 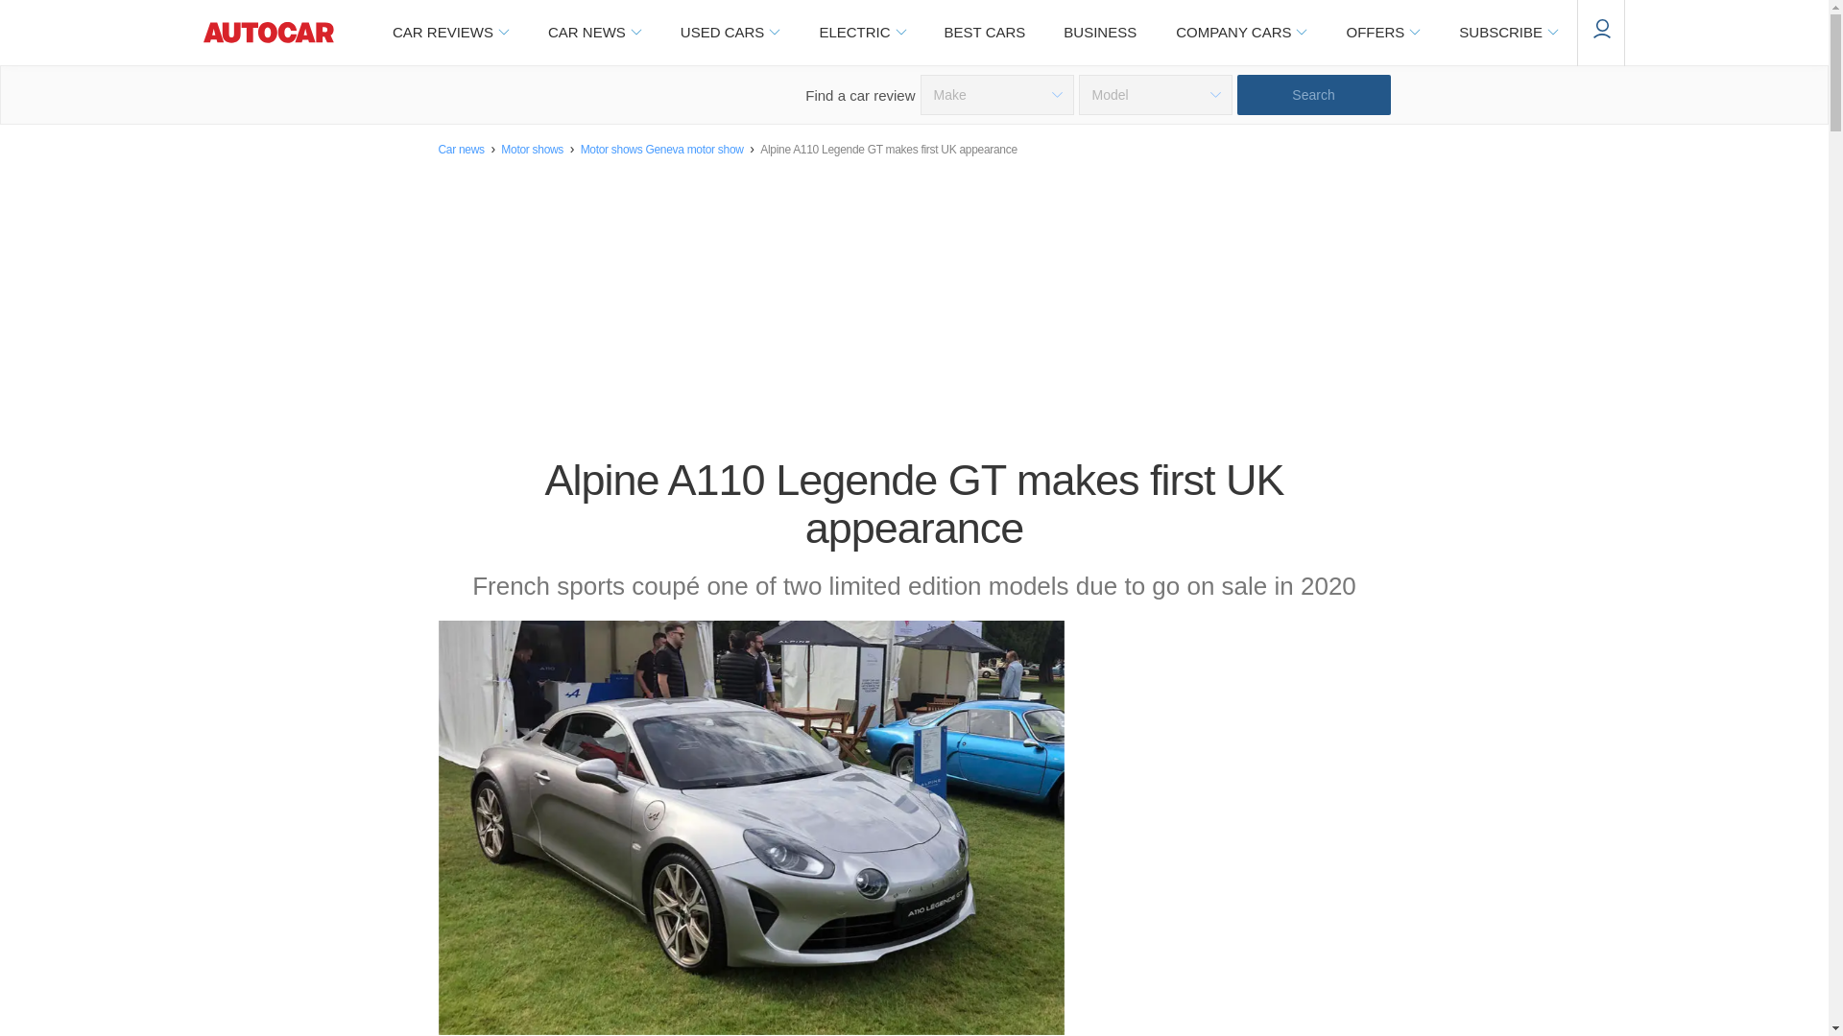 I want to click on Top 10 cars by segment, so click(x=985, y=33).